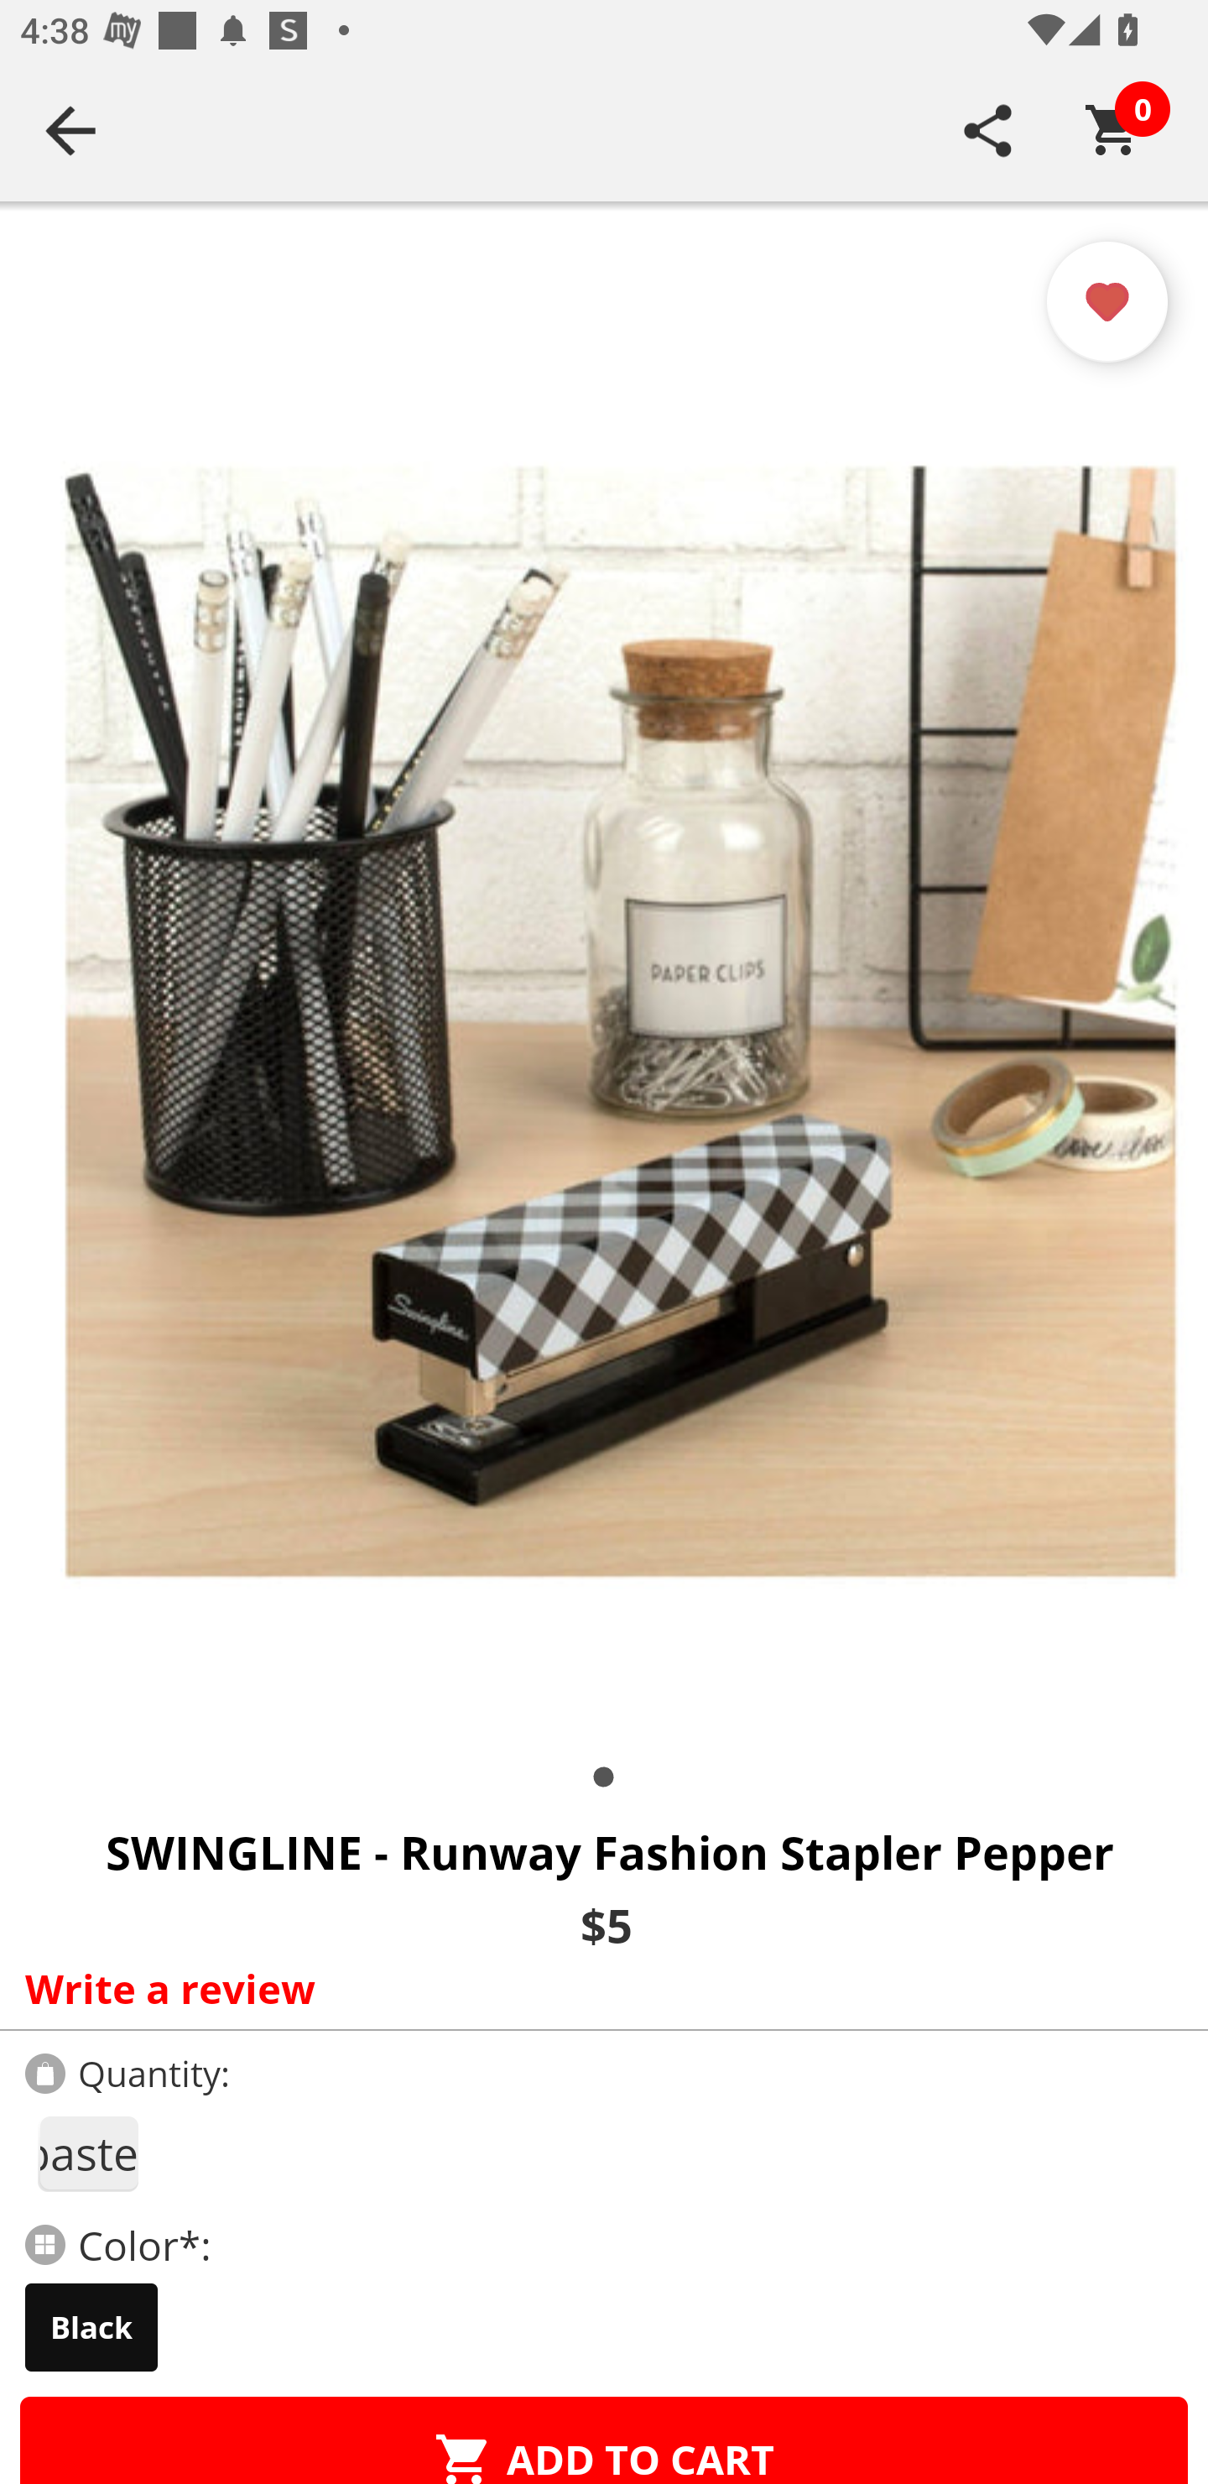 The height and width of the screenshot is (2484, 1208). What do you see at coordinates (91, 2327) in the screenshot?
I see `Black` at bounding box center [91, 2327].